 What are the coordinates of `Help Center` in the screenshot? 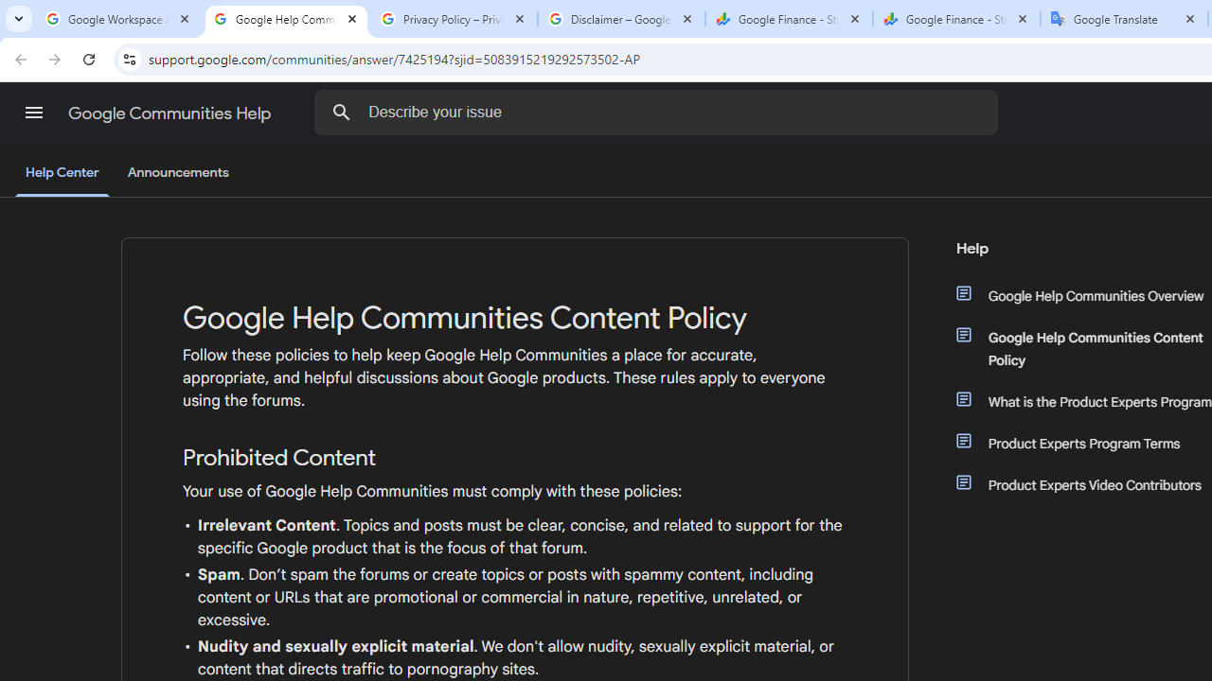 It's located at (62, 174).